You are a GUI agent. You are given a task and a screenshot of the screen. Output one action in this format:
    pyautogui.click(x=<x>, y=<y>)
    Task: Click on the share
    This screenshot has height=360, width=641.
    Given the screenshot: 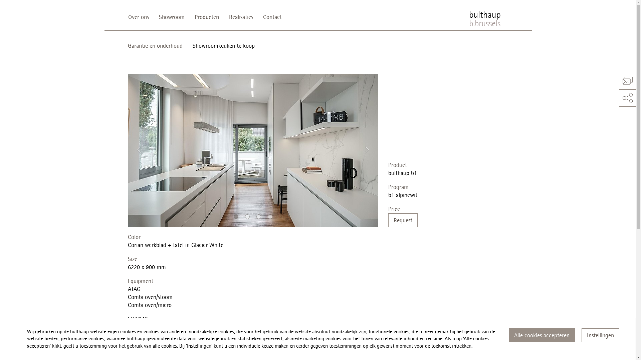 What is the action you would take?
    pyautogui.click(x=628, y=98)
    